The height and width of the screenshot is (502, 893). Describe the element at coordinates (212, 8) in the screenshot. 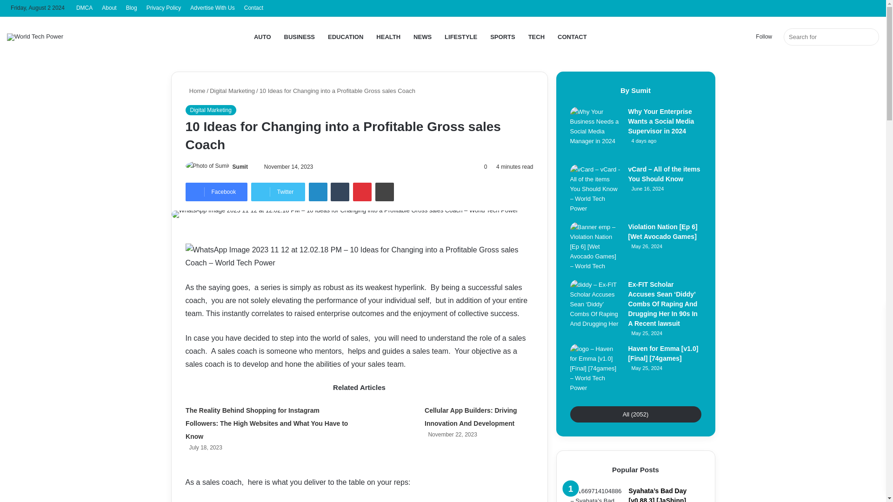

I see `Advertise With Us` at that location.